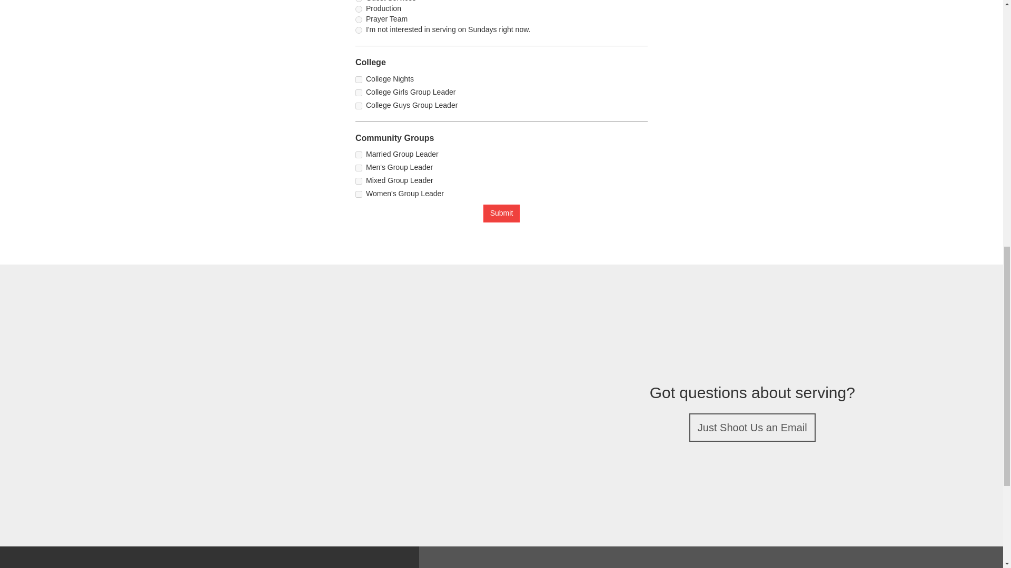 This screenshot has height=568, width=1011. What do you see at coordinates (359, 93) in the screenshot?
I see `2` at bounding box center [359, 93].